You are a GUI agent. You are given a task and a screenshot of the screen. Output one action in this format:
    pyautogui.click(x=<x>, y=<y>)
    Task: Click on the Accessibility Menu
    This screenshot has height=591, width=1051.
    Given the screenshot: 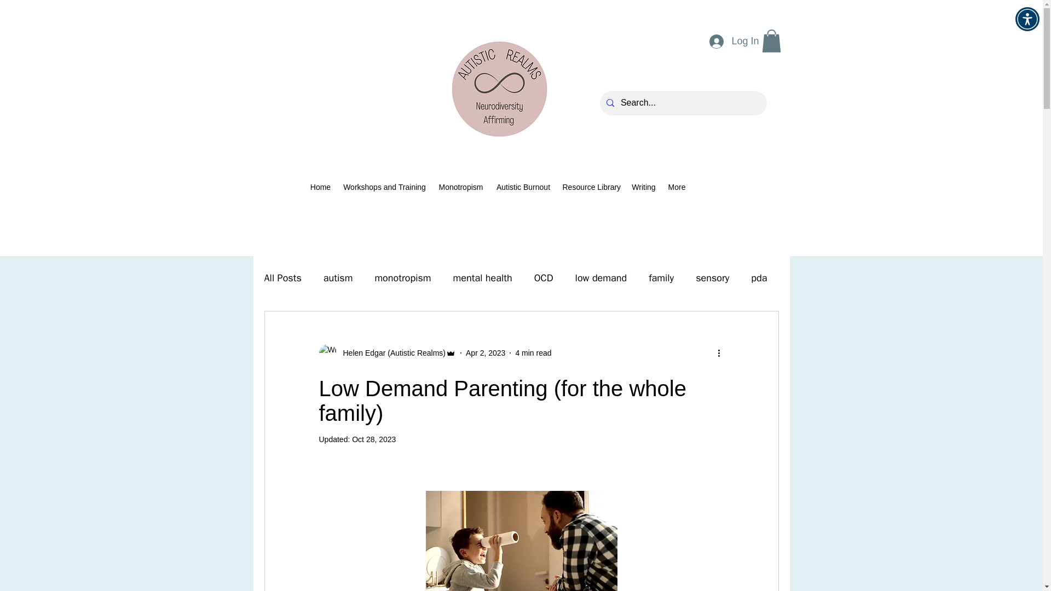 What is the action you would take?
    pyautogui.click(x=1027, y=19)
    